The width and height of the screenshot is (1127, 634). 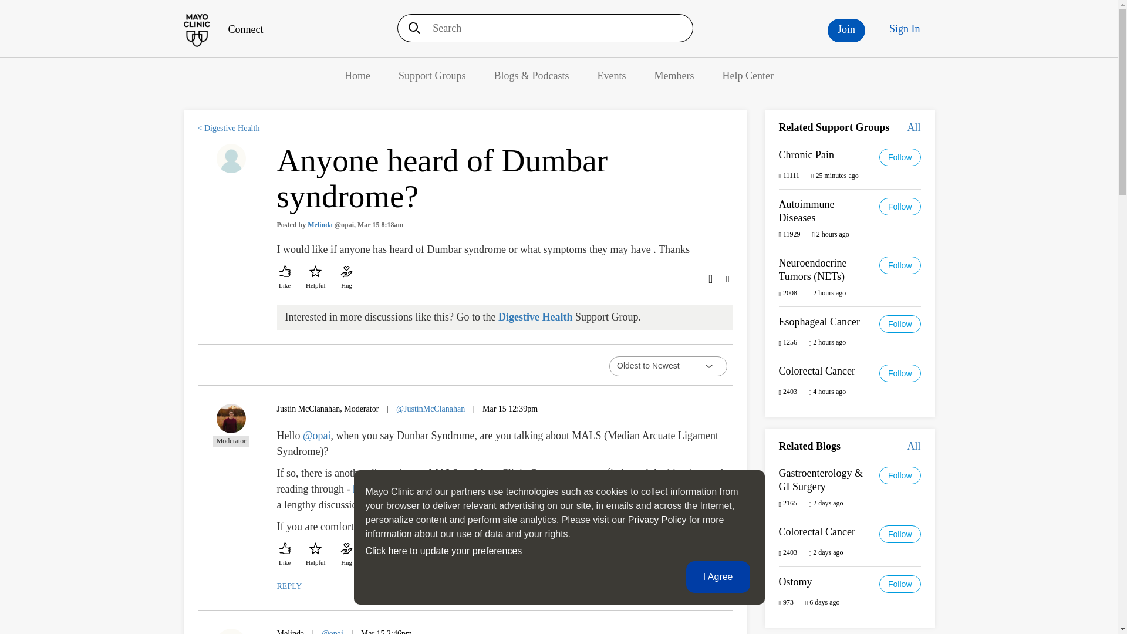 I want to click on Help Center, so click(x=748, y=75).